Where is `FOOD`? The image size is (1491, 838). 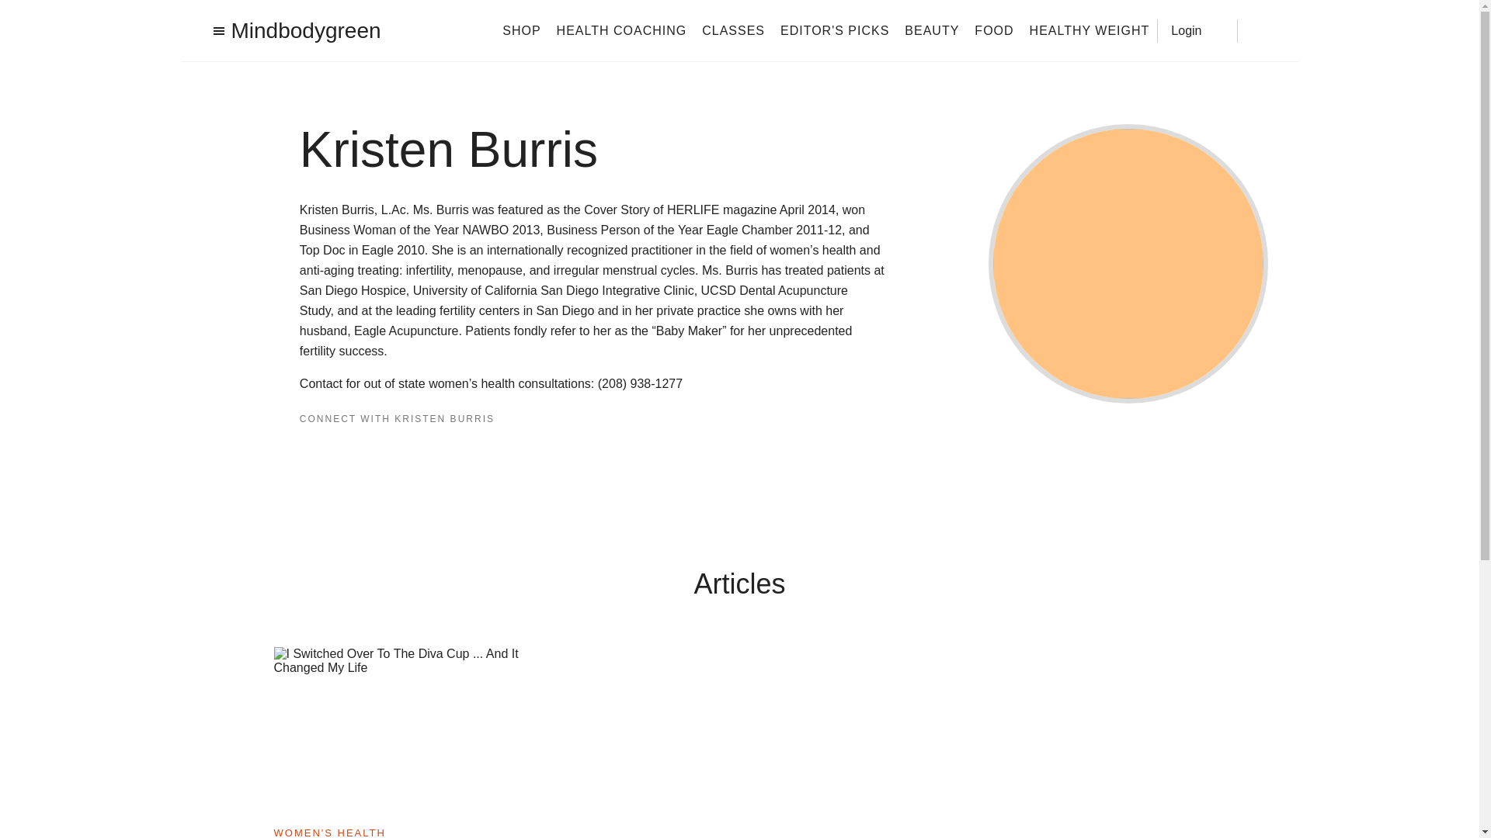 FOOD is located at coordinates (994, 29).